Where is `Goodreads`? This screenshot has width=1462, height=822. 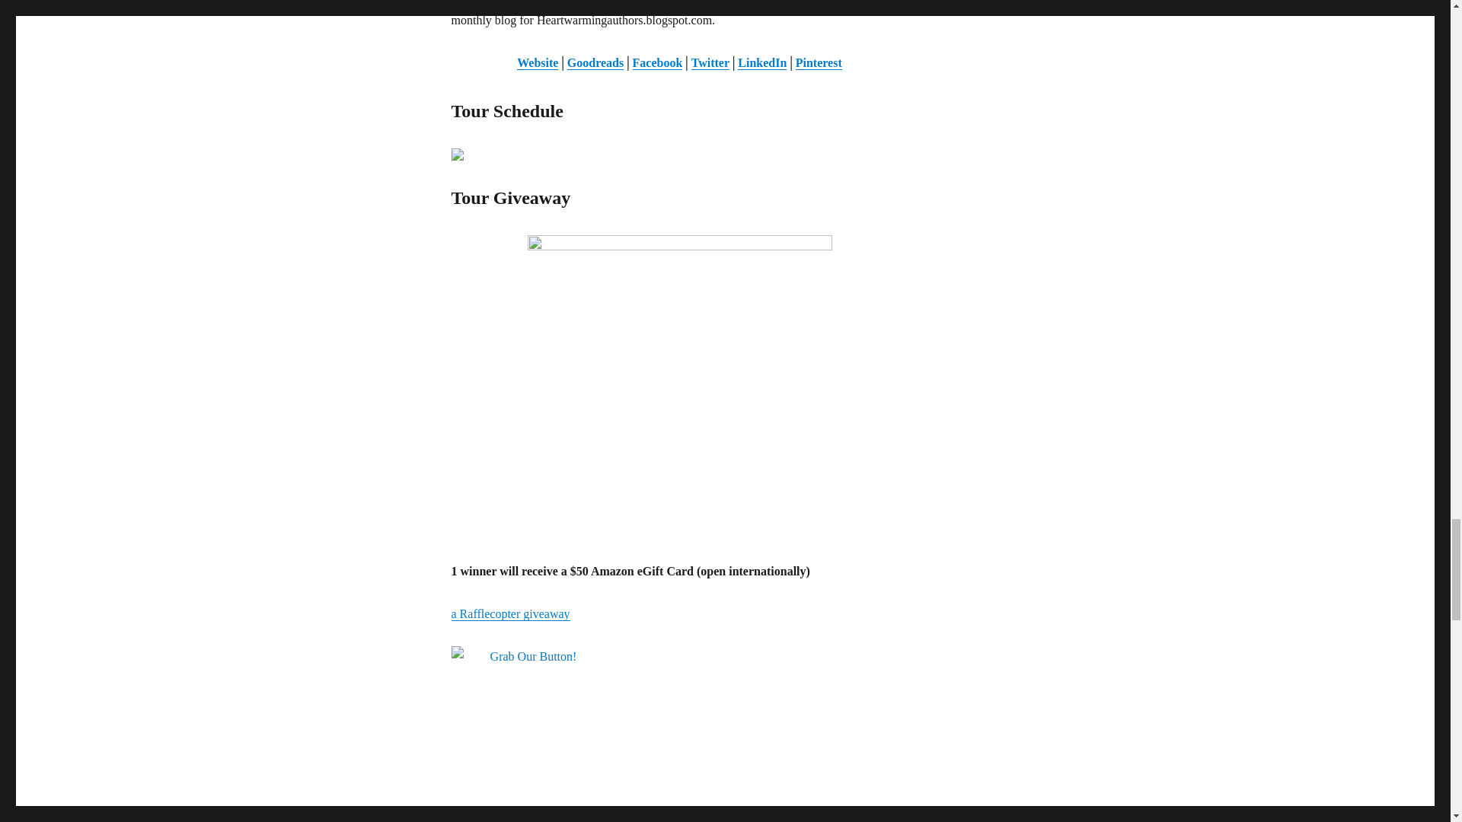
Goodreads is located at coordinates (595, 62).